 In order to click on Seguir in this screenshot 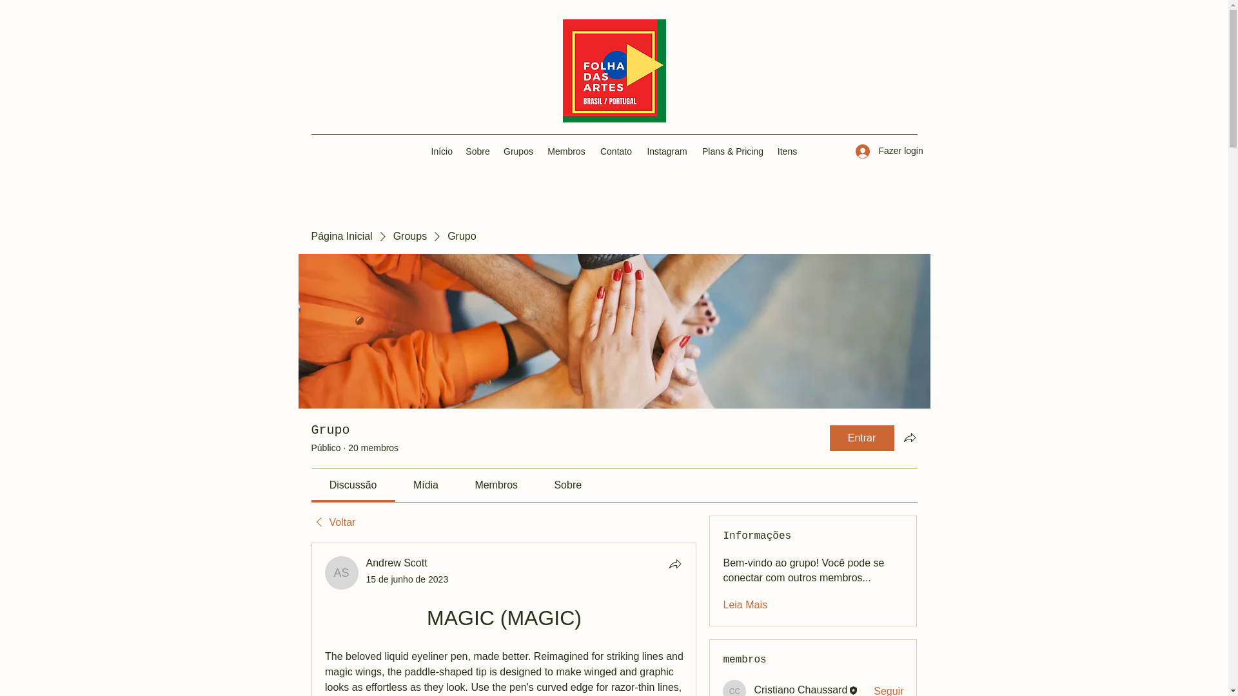, I will do `click(889, 690)`.